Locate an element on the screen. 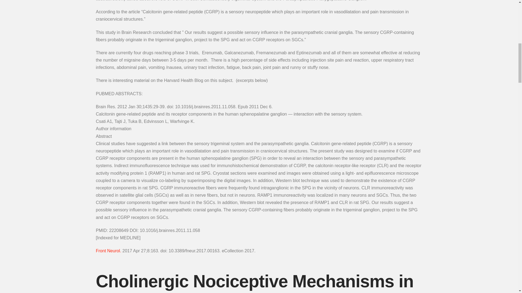  Frontiers in neurology. is located at coordinates (108, 251).